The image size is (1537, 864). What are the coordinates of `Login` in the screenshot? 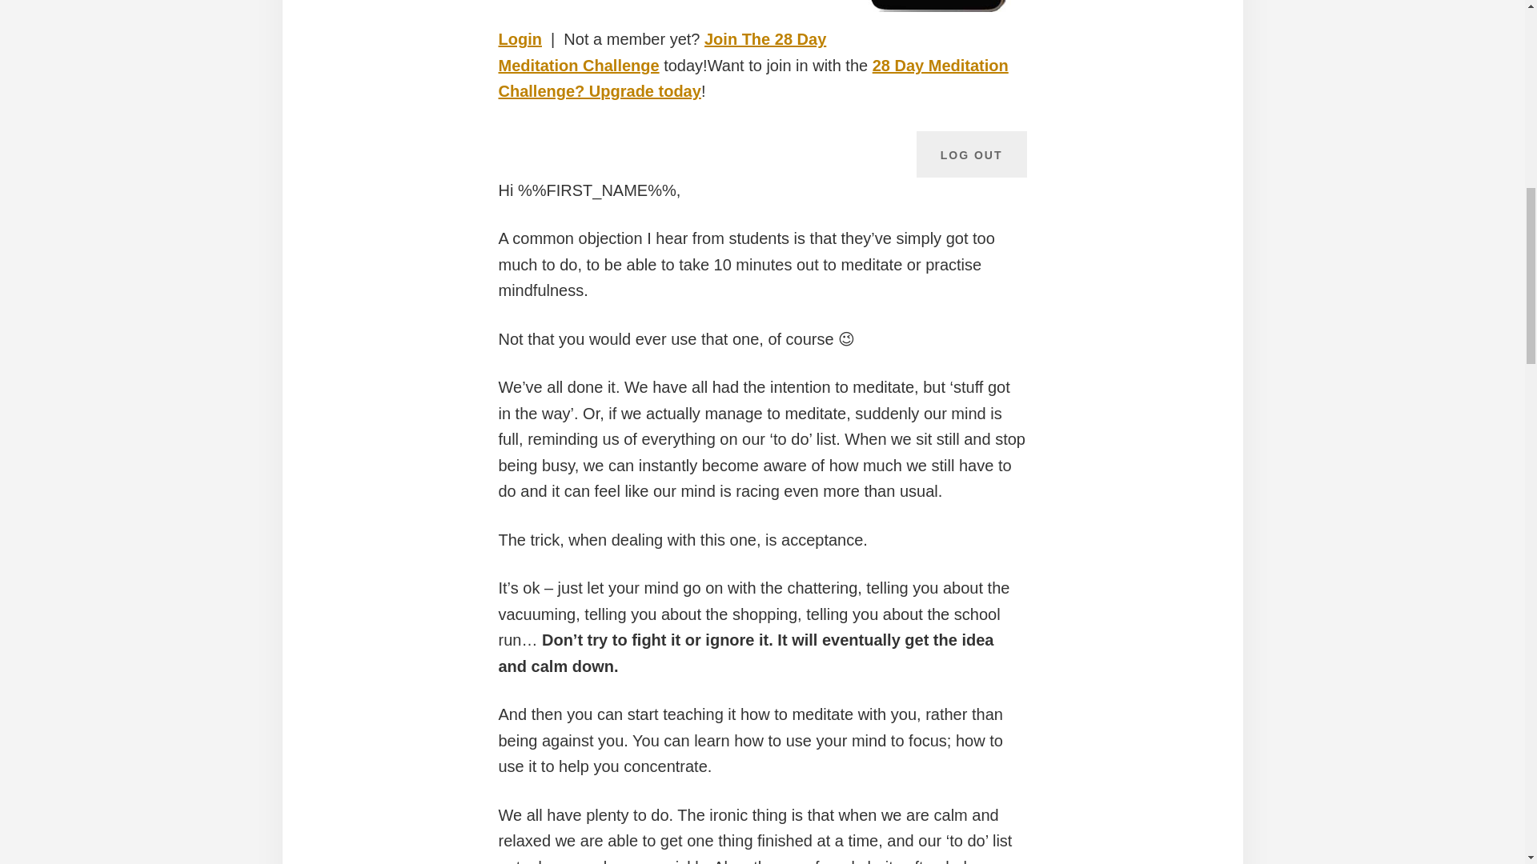 It's located at (519, 38).